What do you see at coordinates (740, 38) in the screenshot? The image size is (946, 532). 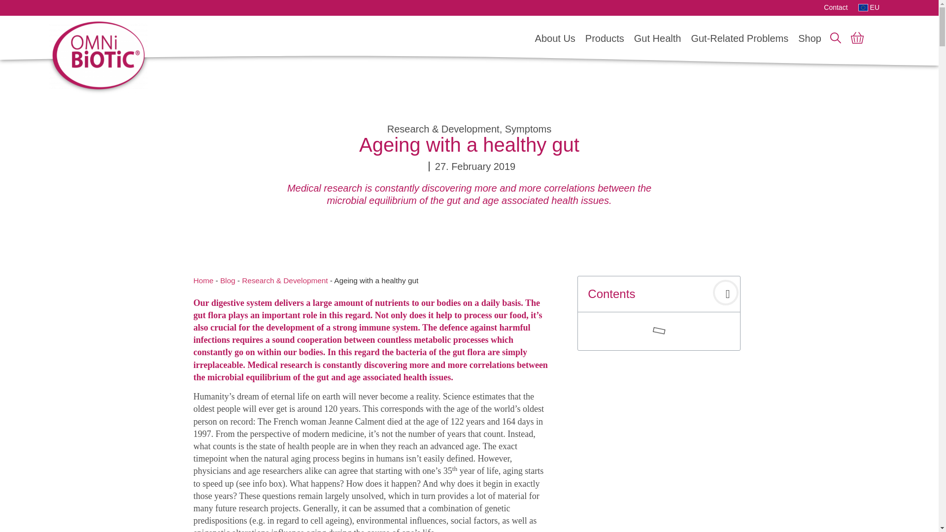 I see `Gut-Related Problems` at bounding box center [740, 38].